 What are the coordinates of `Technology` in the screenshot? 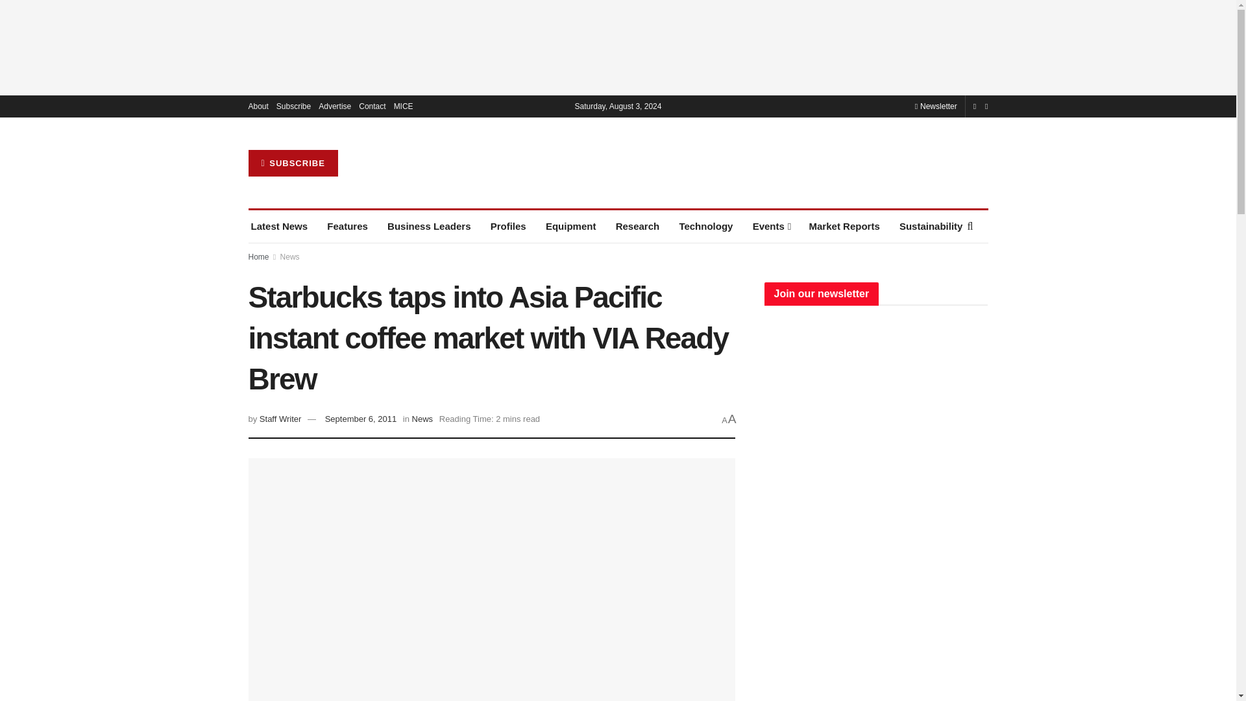 It's located at (705, 226).